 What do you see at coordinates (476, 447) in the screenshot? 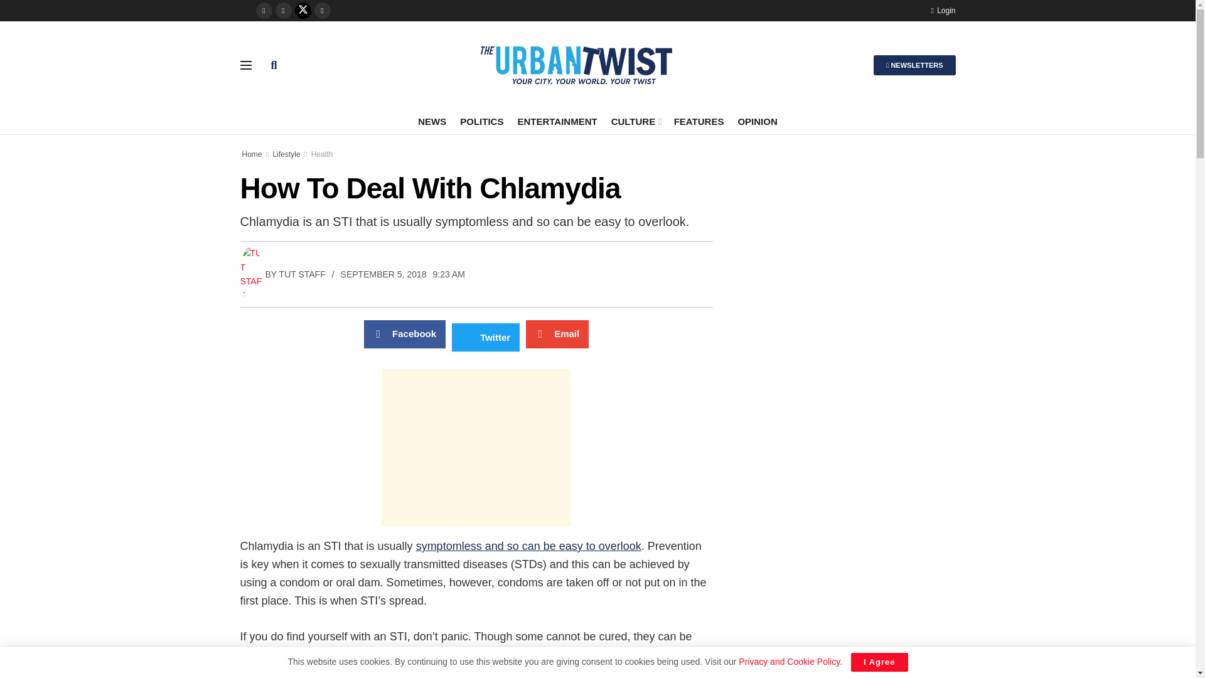
I see `Advertisement` at bounding box center [476, 447].